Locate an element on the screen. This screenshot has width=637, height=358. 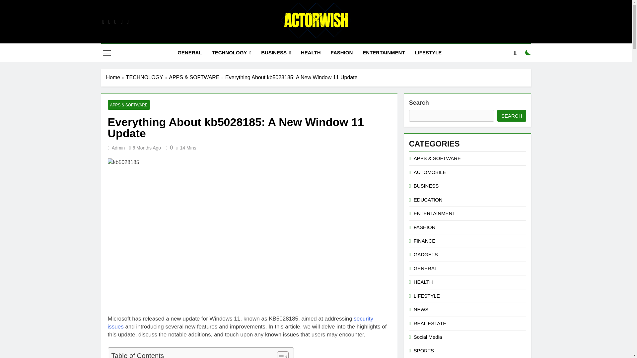
0 is located at coordinates (168, 148).